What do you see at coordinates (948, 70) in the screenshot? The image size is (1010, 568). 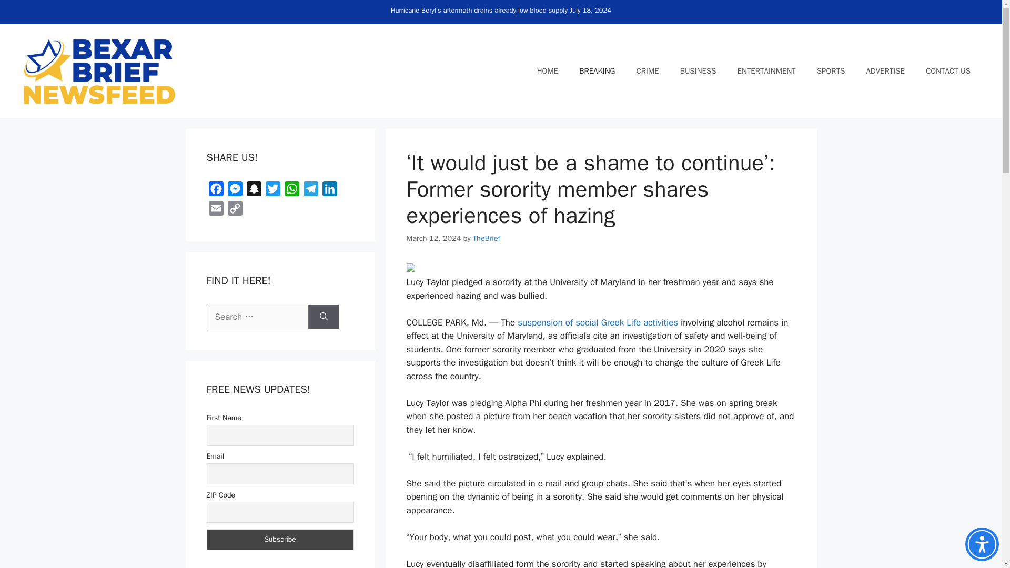 I see `CONTACT US` at bounding box center [948, 70].